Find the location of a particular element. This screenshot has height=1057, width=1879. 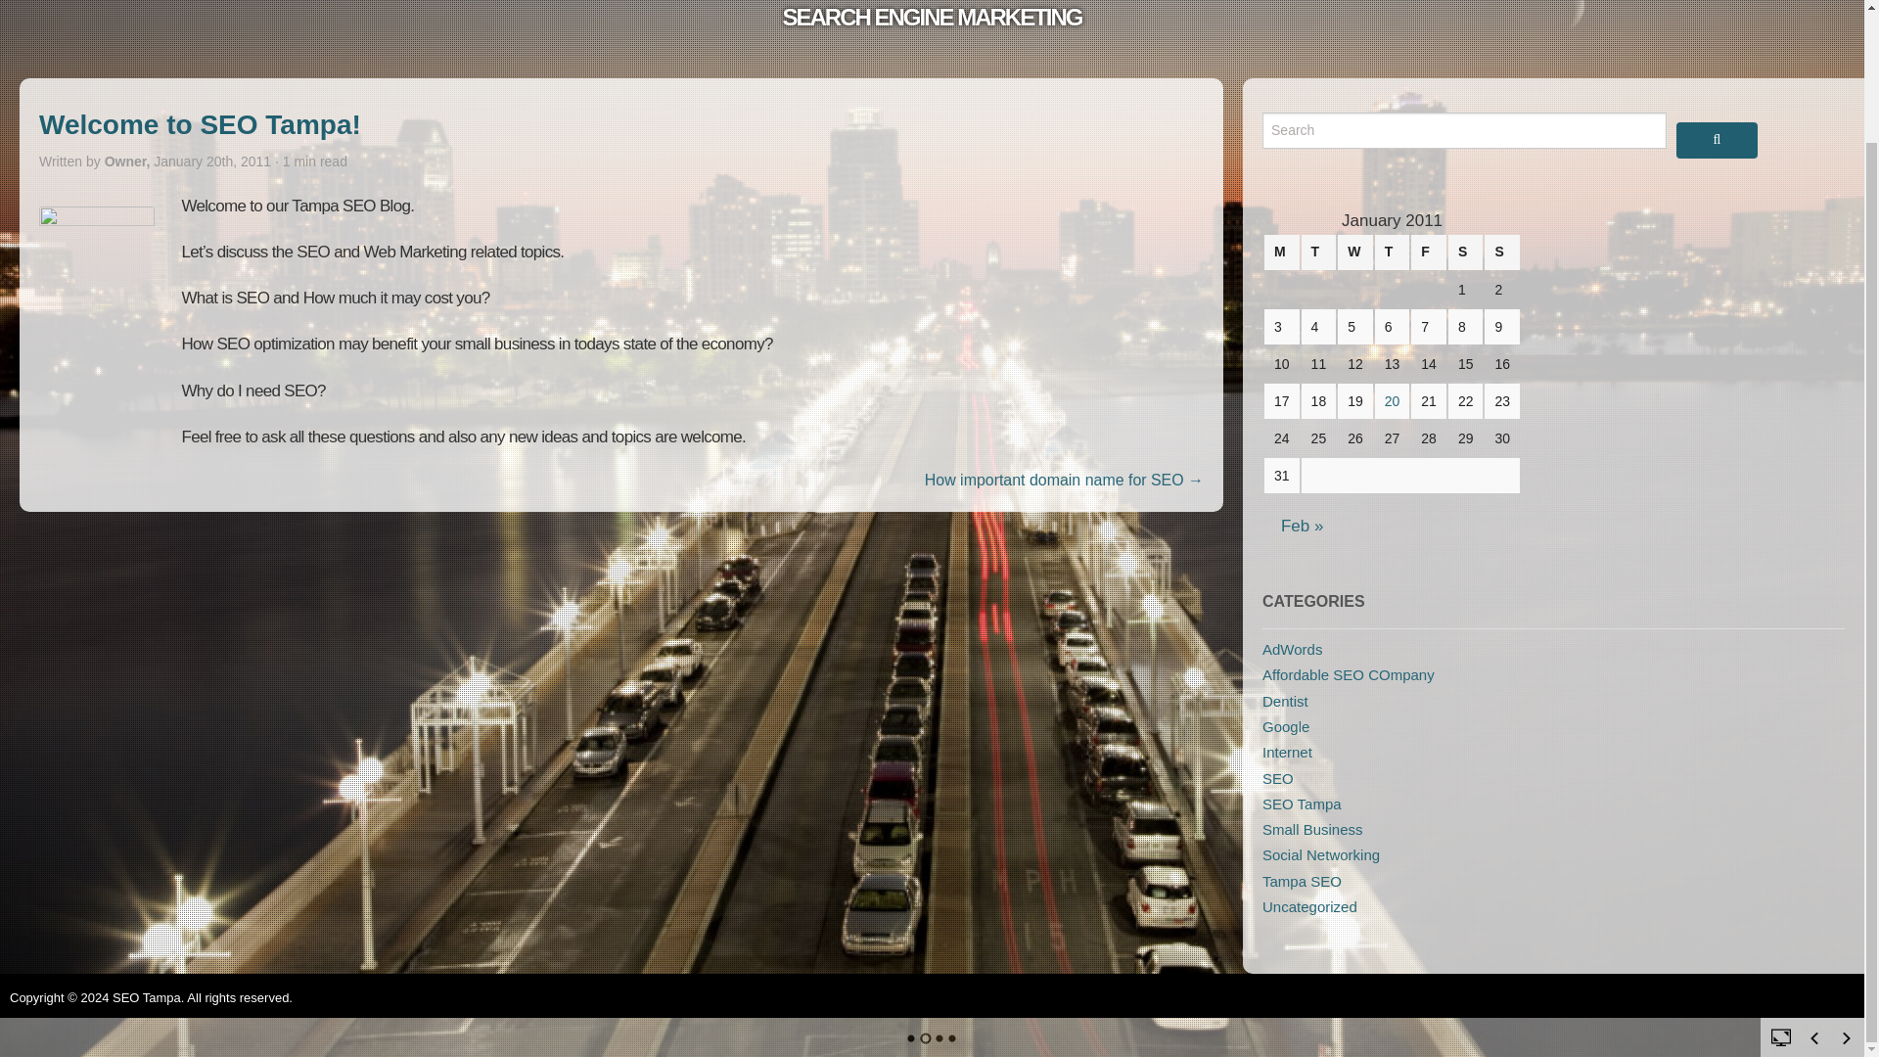

Internet is located at coordinates (1287, 752).